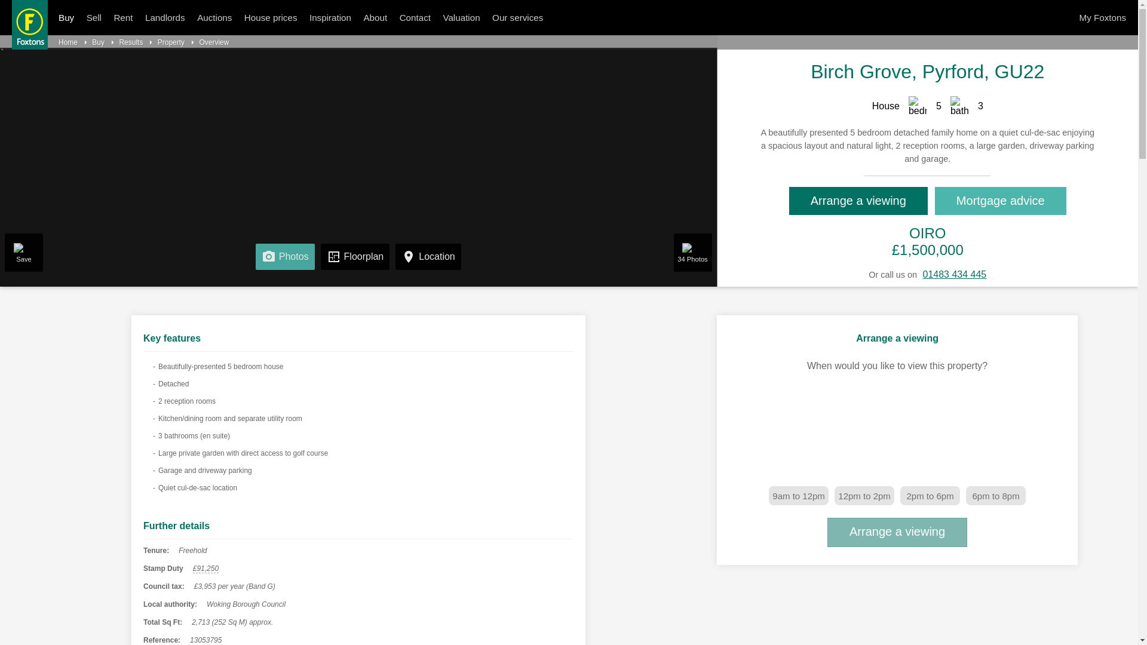  I want to click on 9am to 12pm, so click(798, 496).